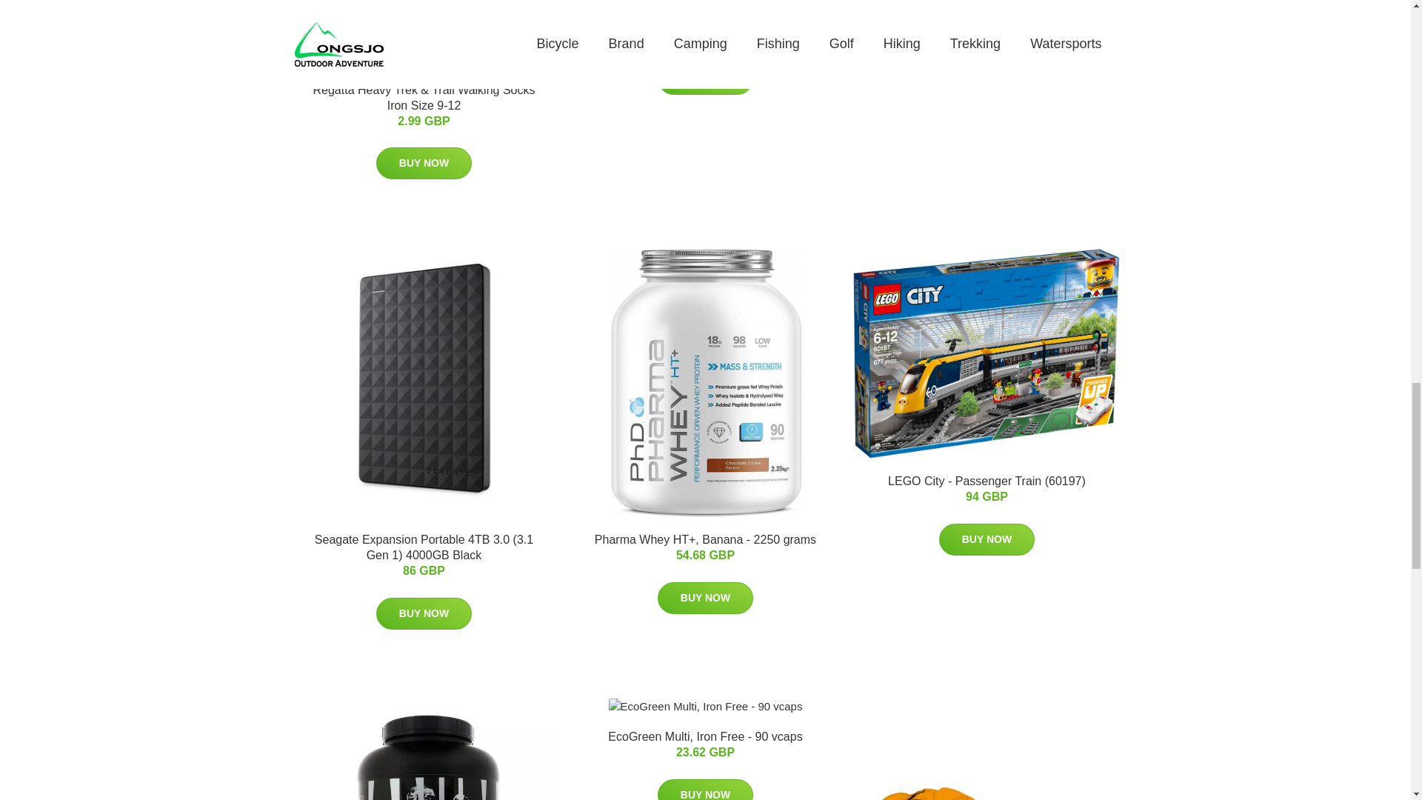  I want to click on BUY NOW, so click(424, 163).